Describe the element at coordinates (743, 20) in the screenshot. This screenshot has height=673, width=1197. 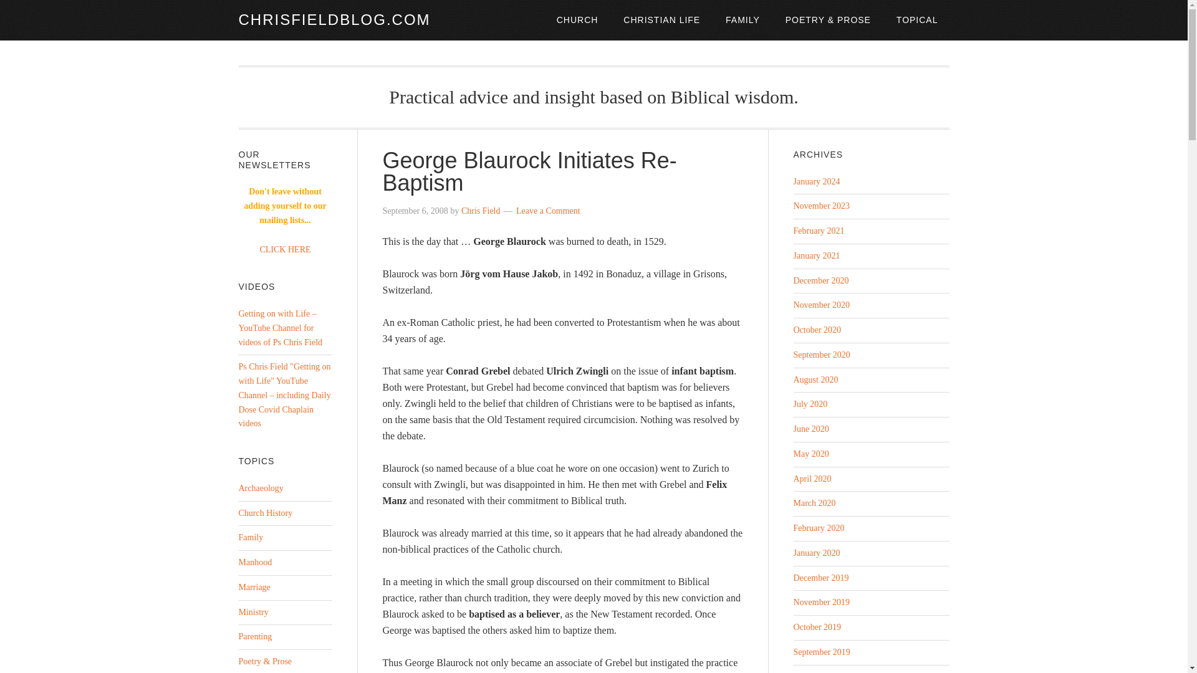
I see `FAMILY` at that location.